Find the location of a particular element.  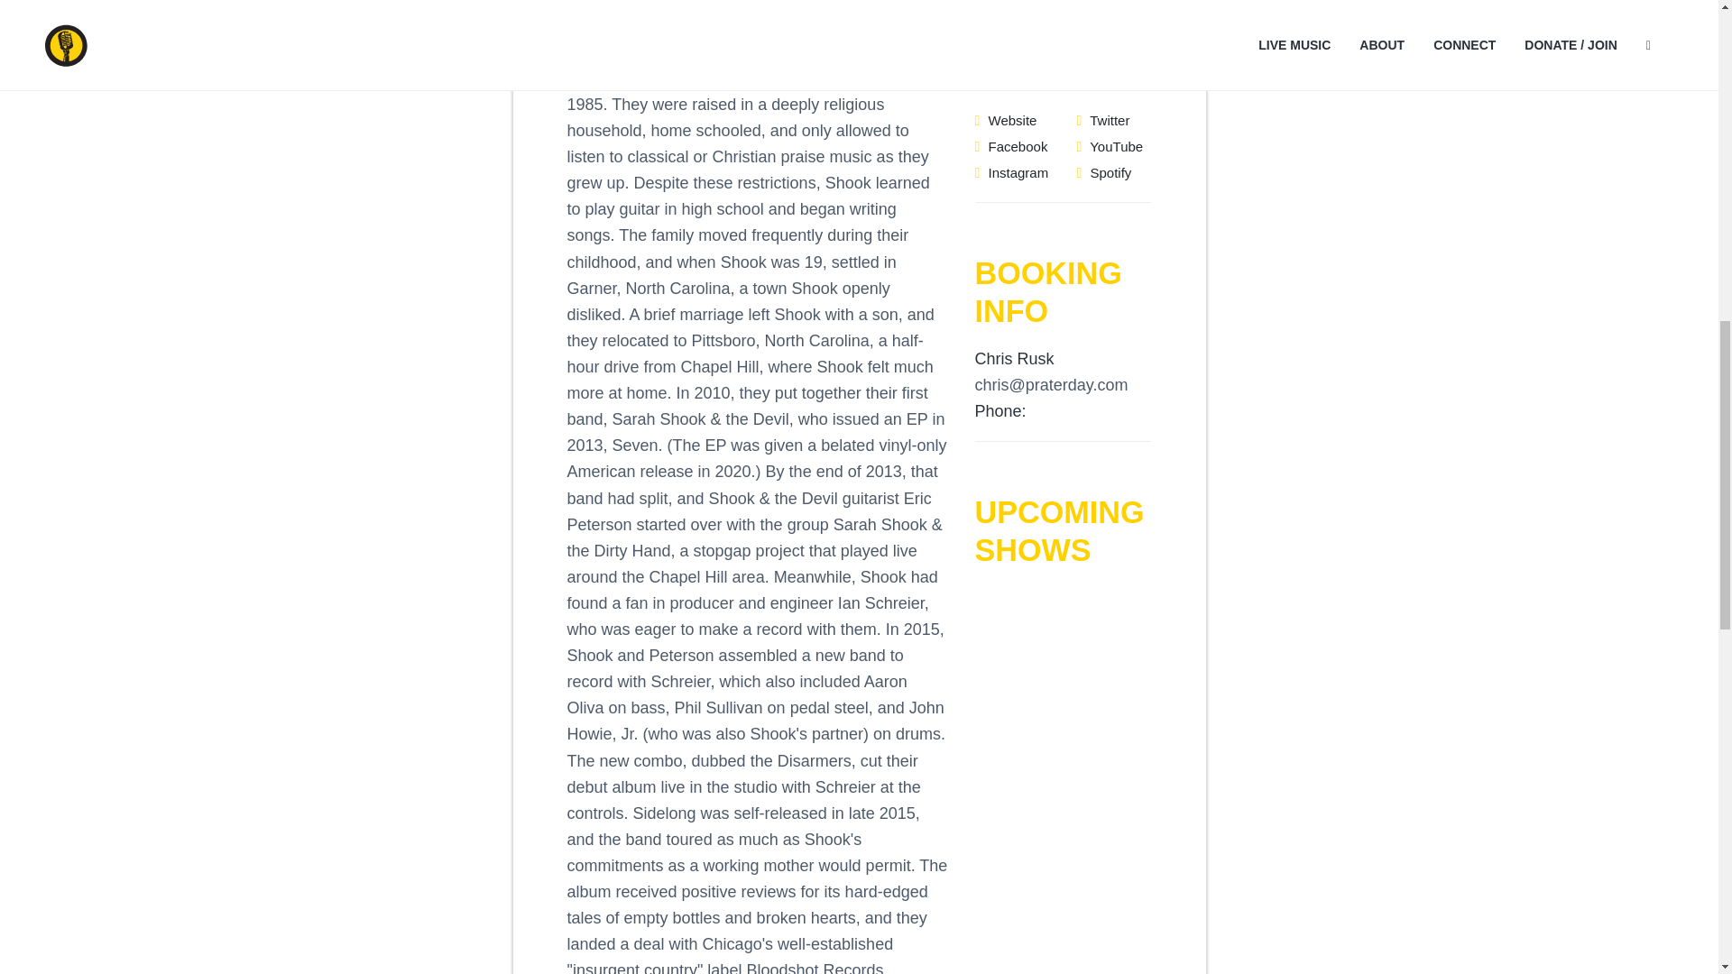

YouTube is located at coordinates (1110, 146).